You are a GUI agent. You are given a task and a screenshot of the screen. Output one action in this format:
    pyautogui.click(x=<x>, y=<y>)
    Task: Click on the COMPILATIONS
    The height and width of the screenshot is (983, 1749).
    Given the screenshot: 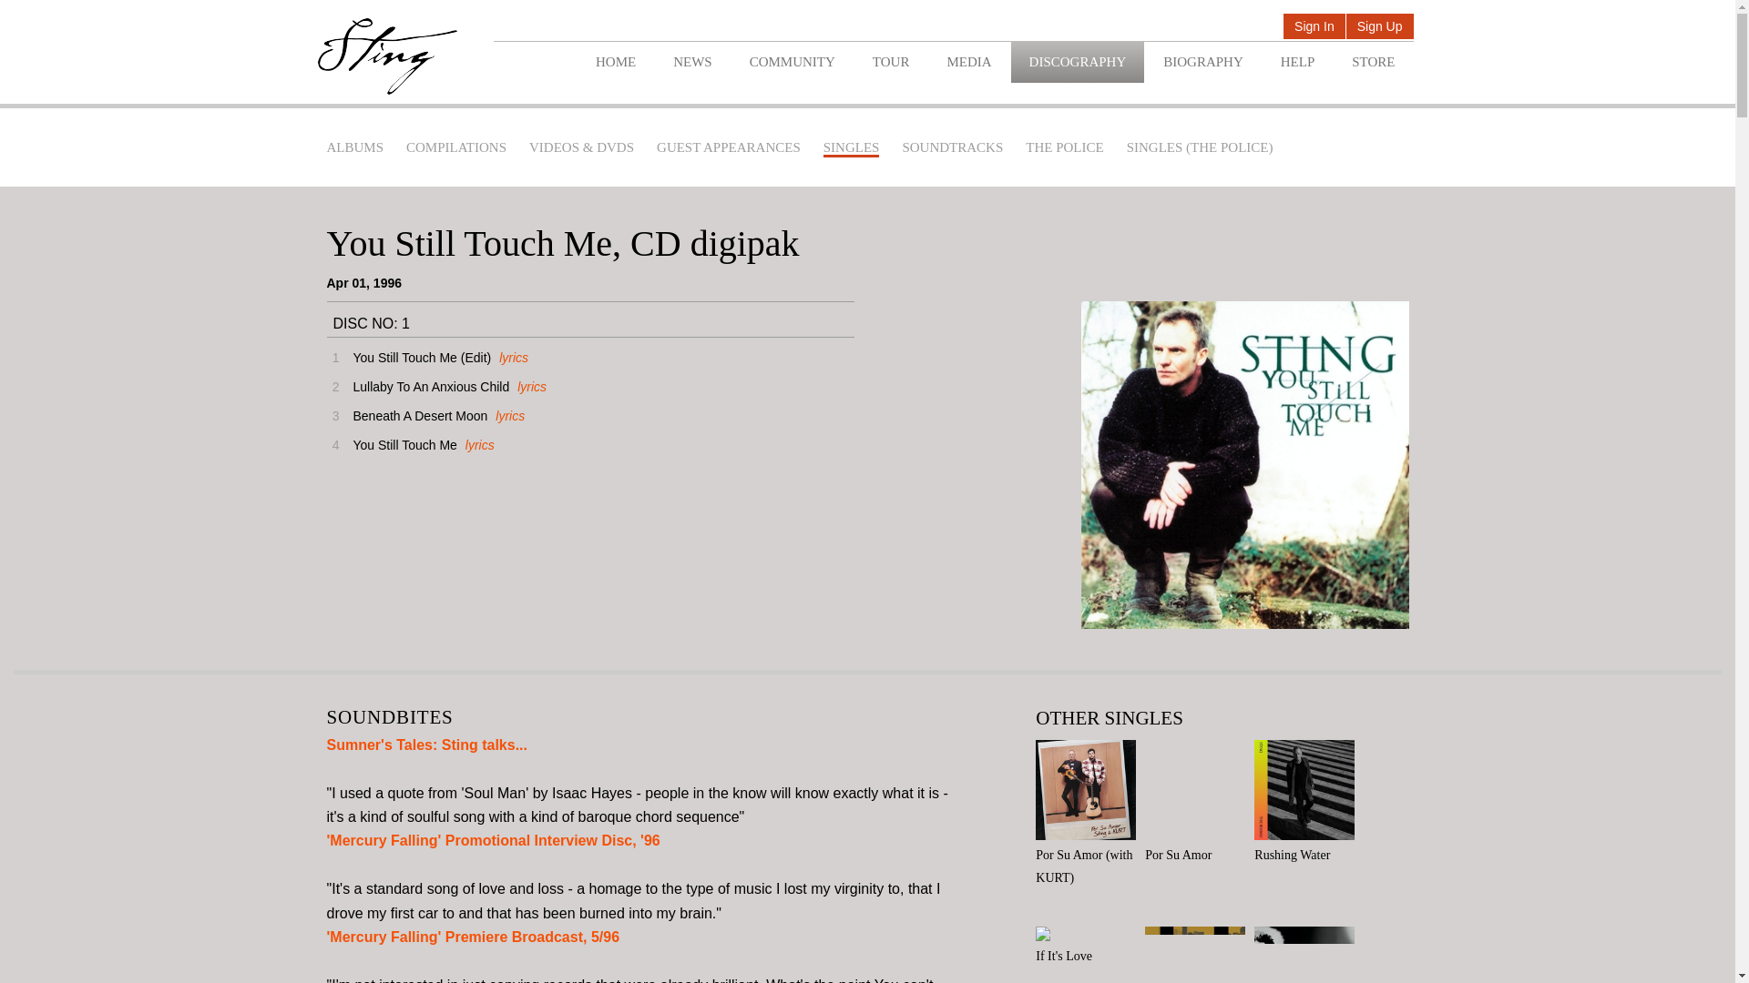 What is the action you would take?
    pyautogui.click(x=455, y=147)
    